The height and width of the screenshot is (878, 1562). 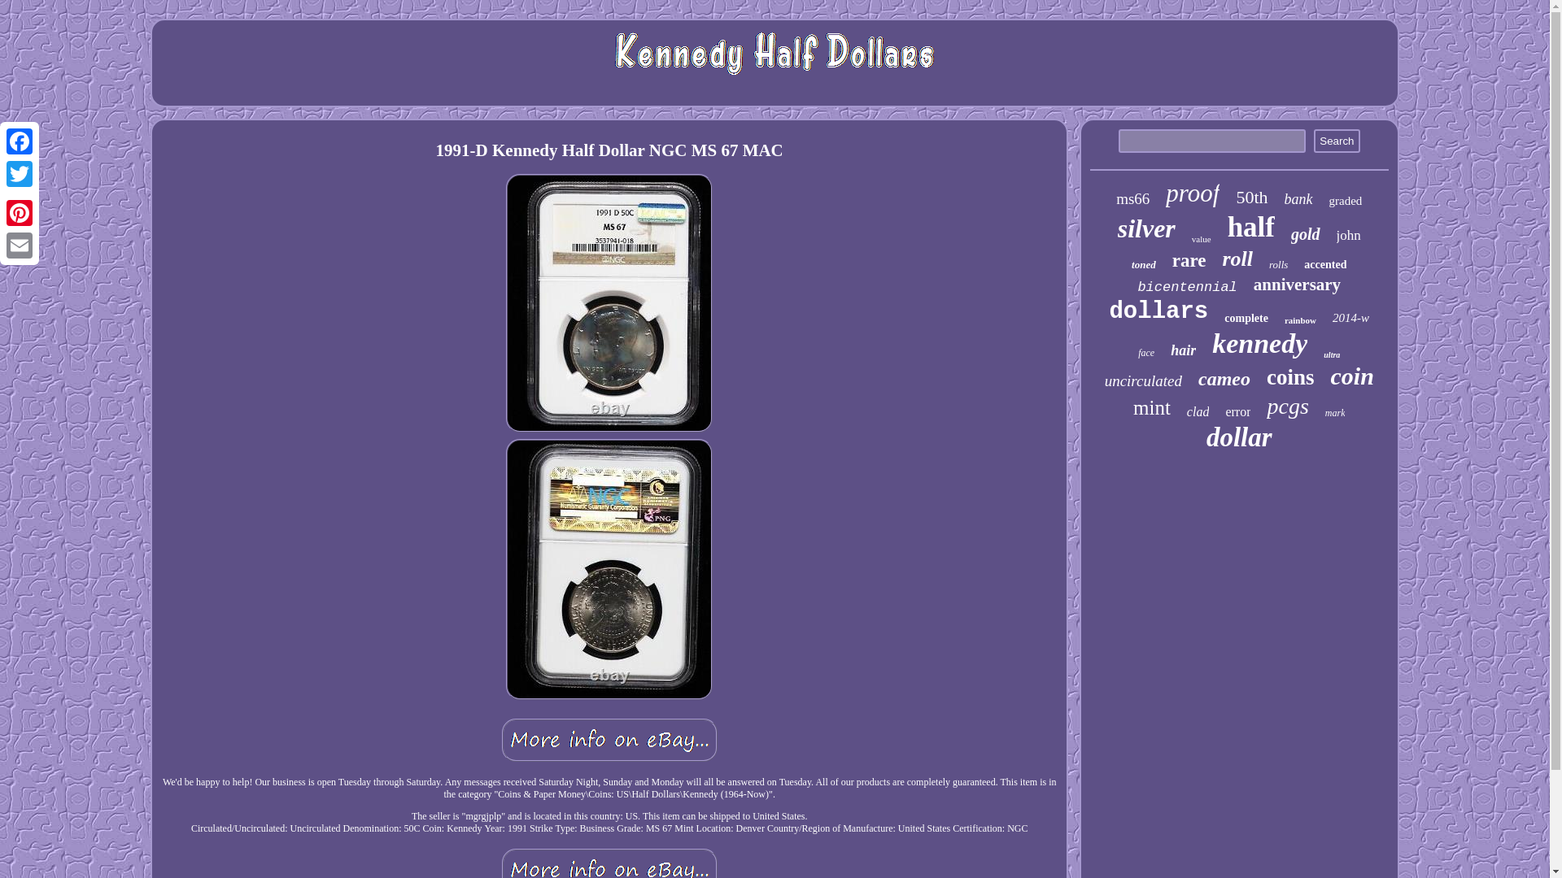 What do you see at coordinates (1298, 199) in the screenshot?
I see `bank` at bounding box center [1298, 199].